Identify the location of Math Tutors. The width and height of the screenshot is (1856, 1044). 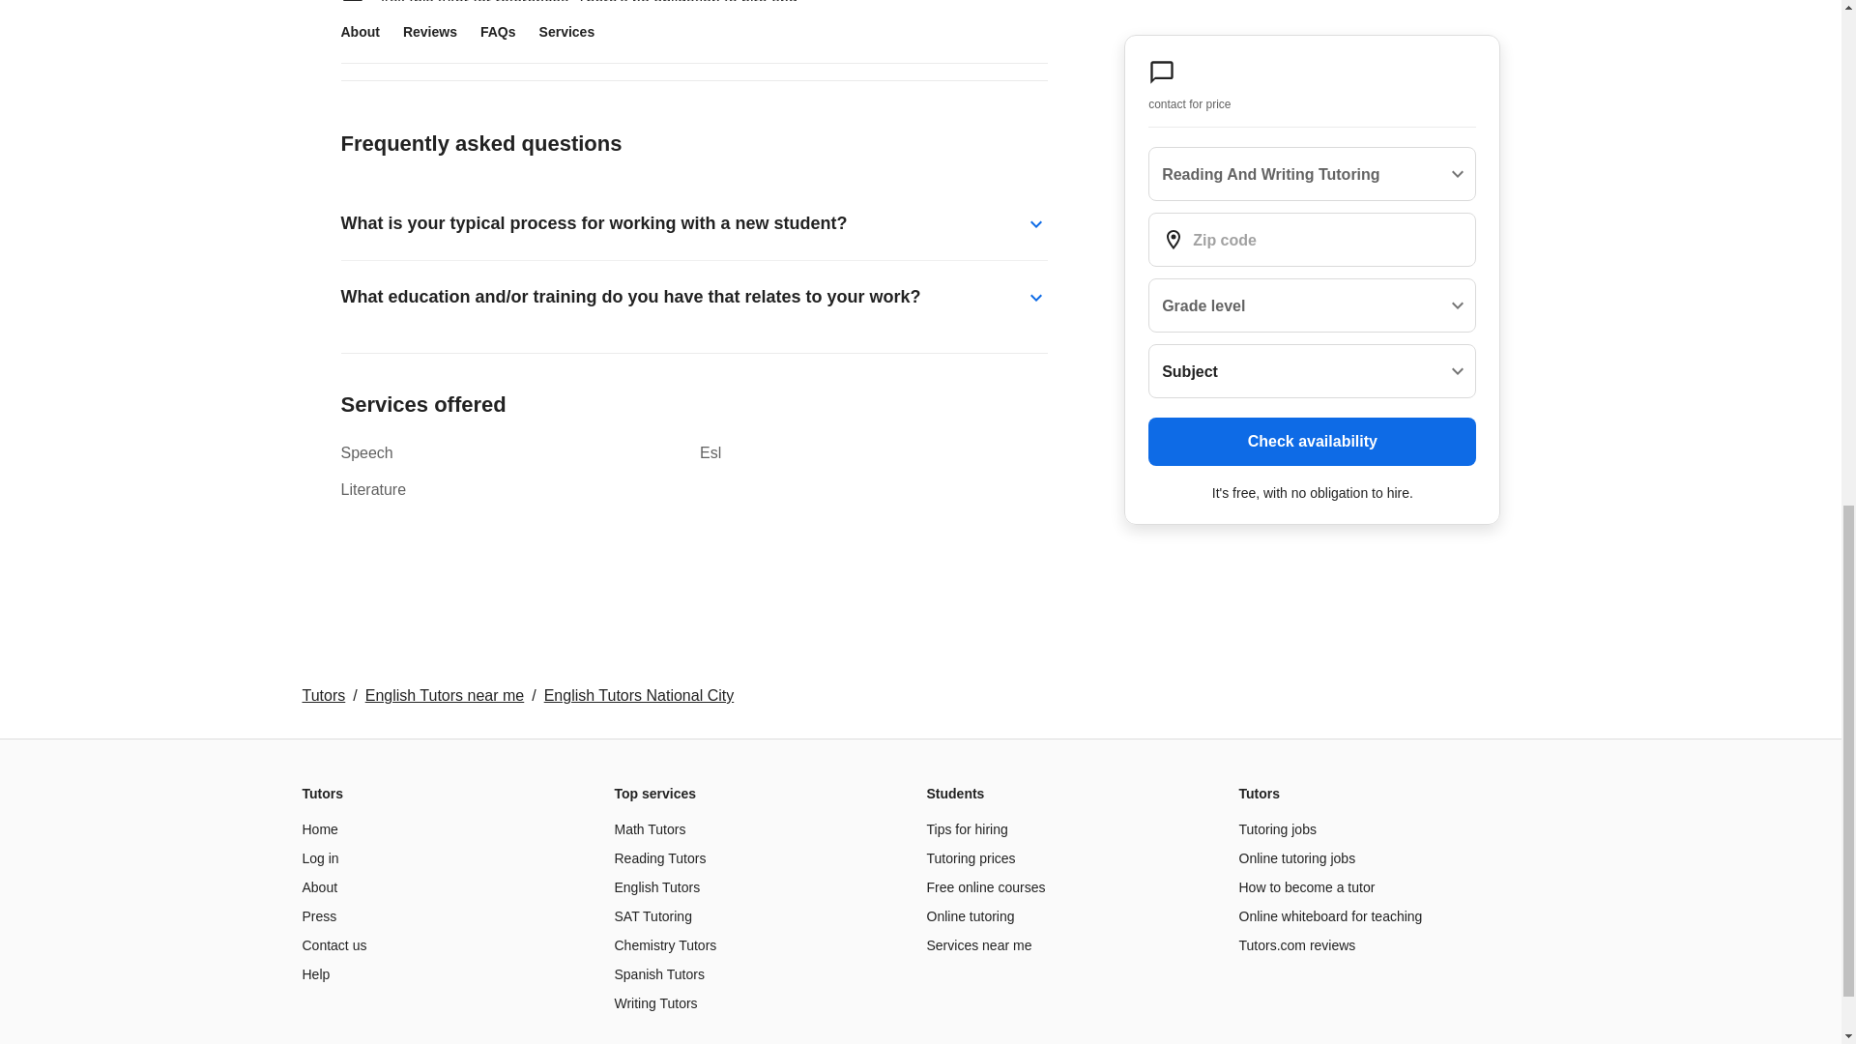
(650, 829).